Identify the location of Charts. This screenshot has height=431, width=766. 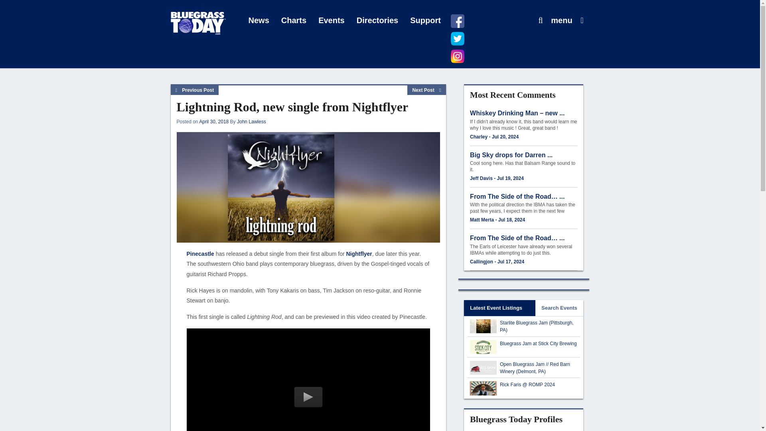
(294, 21).